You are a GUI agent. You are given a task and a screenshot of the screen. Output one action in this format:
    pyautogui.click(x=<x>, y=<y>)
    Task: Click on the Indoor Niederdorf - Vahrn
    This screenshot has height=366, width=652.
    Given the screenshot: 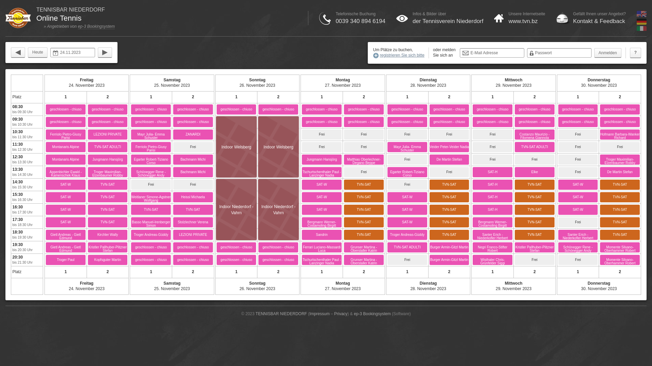 What is the action you would take?
    pyautogui.click(x=278, y=235)
    